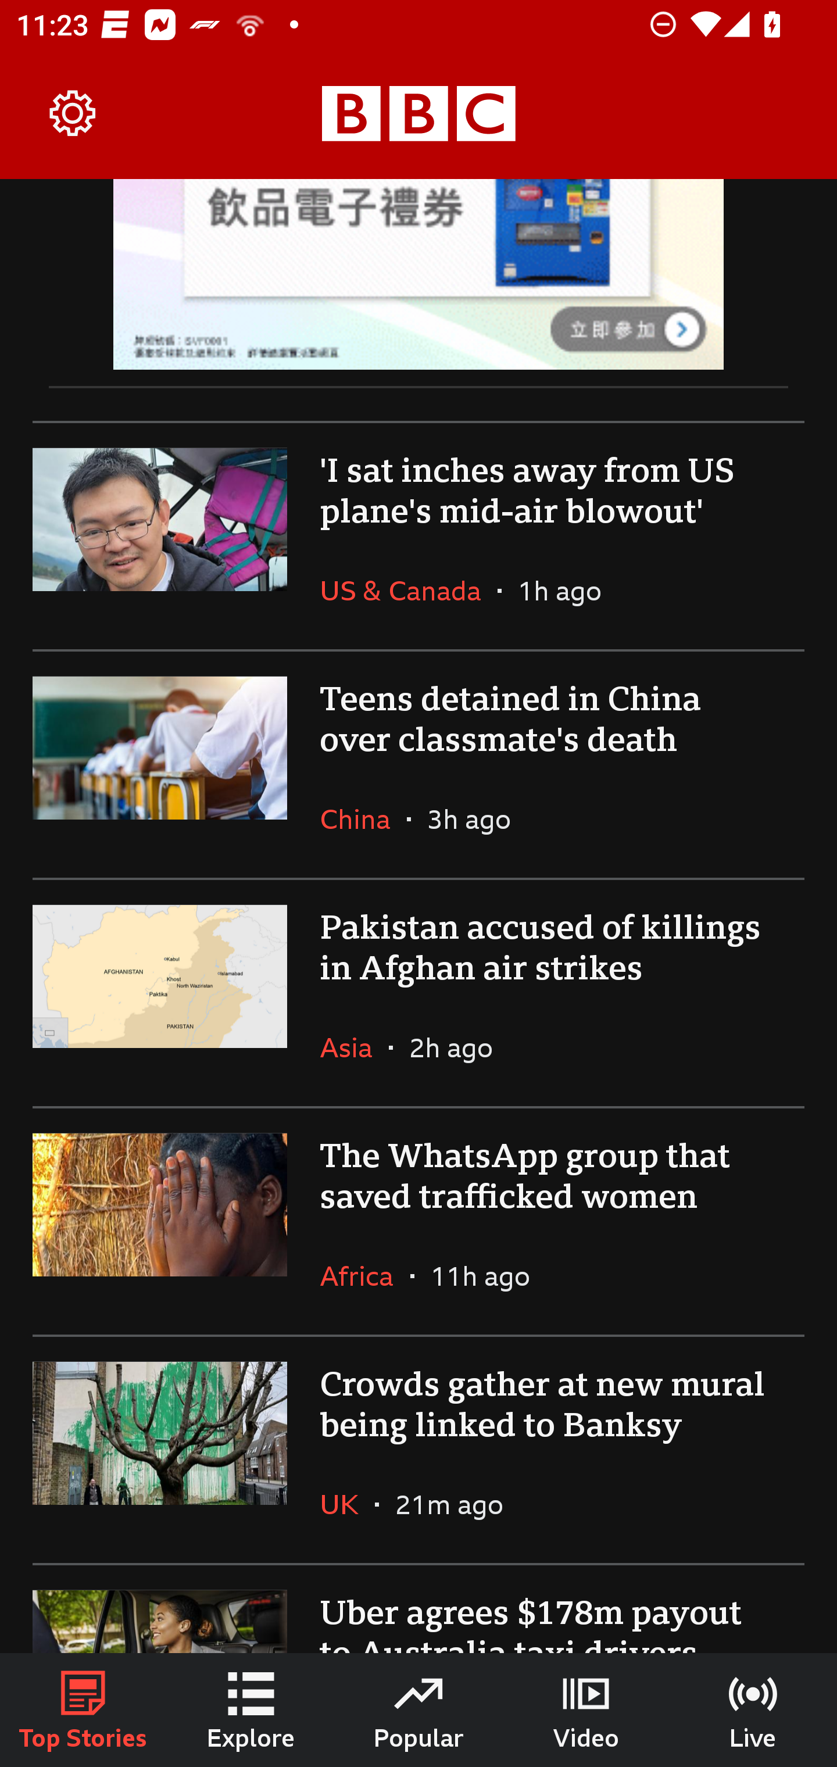  What do you see at coordinates (251, 1710) in the screenshot?
I see `Explore` at bounding box center [251, 1710].